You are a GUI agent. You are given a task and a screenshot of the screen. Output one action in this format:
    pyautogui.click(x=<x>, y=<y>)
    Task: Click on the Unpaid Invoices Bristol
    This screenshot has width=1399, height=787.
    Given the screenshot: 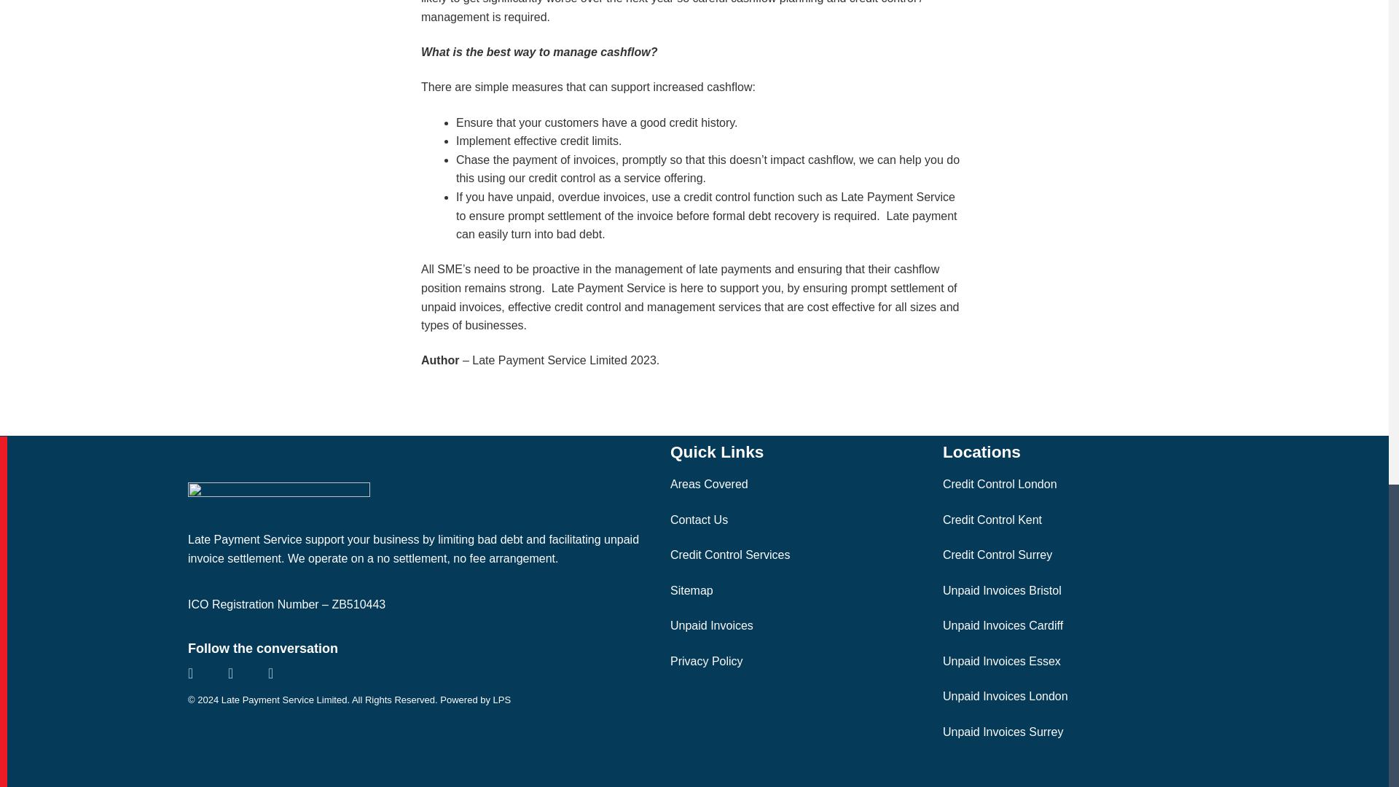 What is the action you would take?
    pyautogui.click(x=1003, y=590)
    